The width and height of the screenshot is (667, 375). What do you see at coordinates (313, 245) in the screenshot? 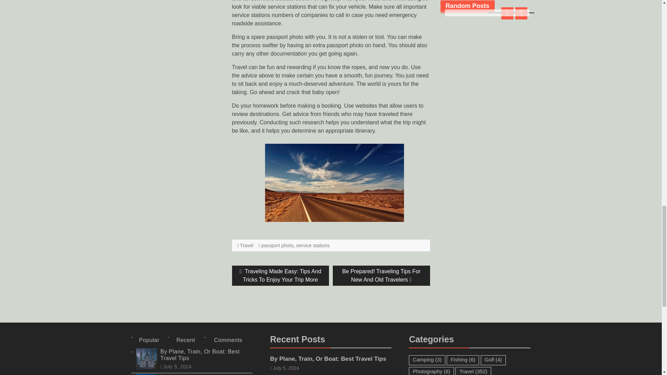
I see `service stations` at bounding box center [313, 245].